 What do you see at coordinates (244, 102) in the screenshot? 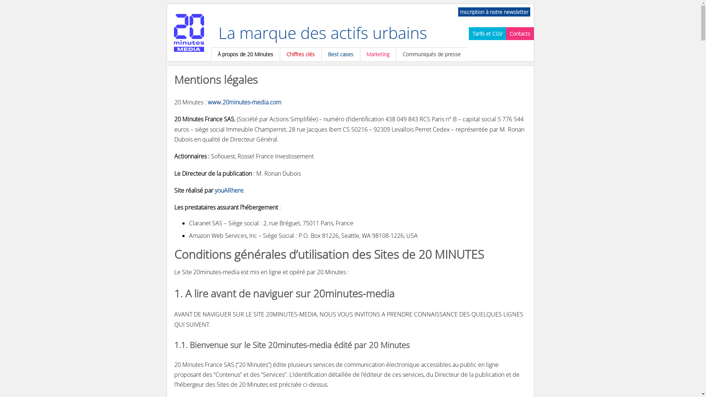
I see `www.20minutes-media.com` at bounding box center [244, 102].